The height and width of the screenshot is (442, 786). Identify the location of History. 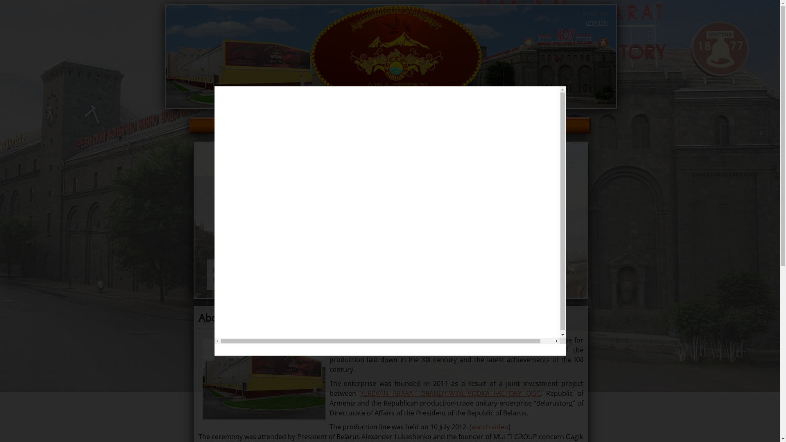
(350, 125).